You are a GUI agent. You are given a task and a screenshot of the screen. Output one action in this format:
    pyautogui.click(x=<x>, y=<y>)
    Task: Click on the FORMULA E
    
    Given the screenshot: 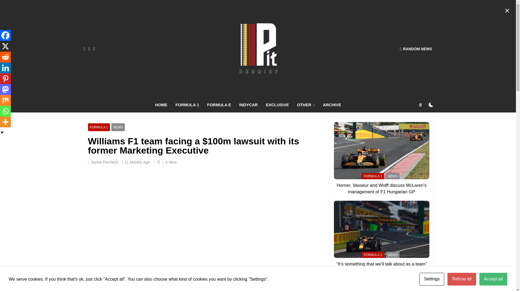 What is the action you would take?
    pyautogui.click(x=219, y=105)
    